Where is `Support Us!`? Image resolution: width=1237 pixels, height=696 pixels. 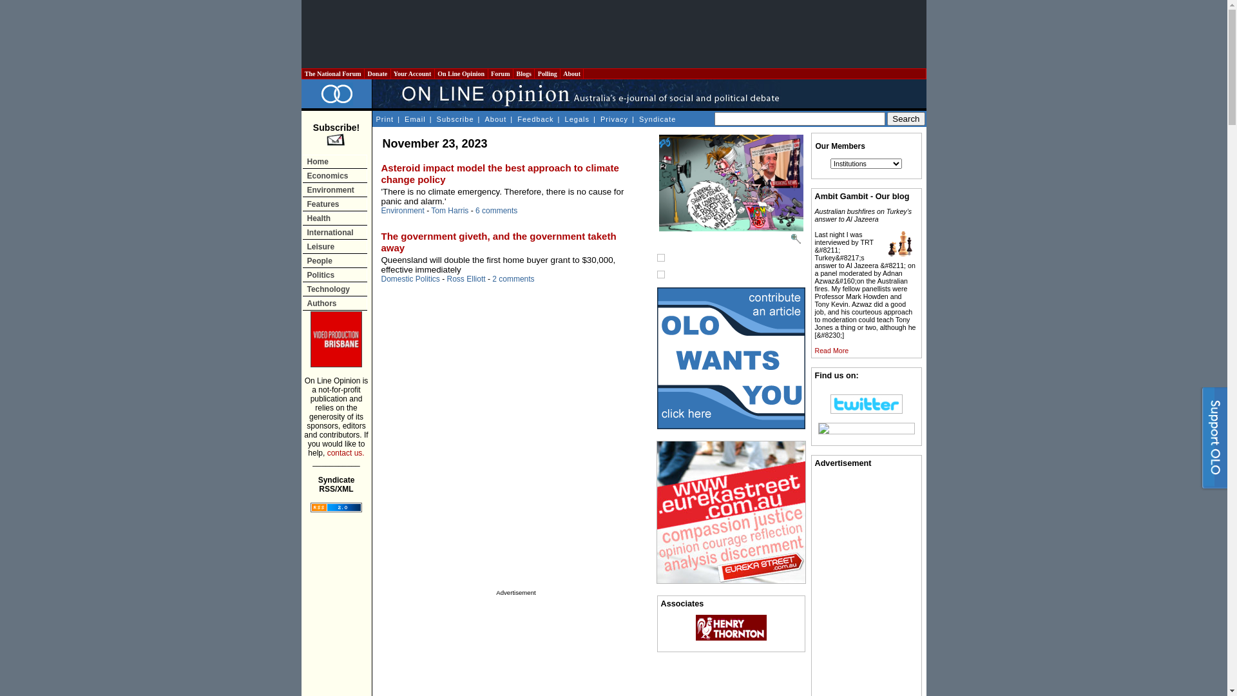
Support Us! is located at coordinates (1213, 441).